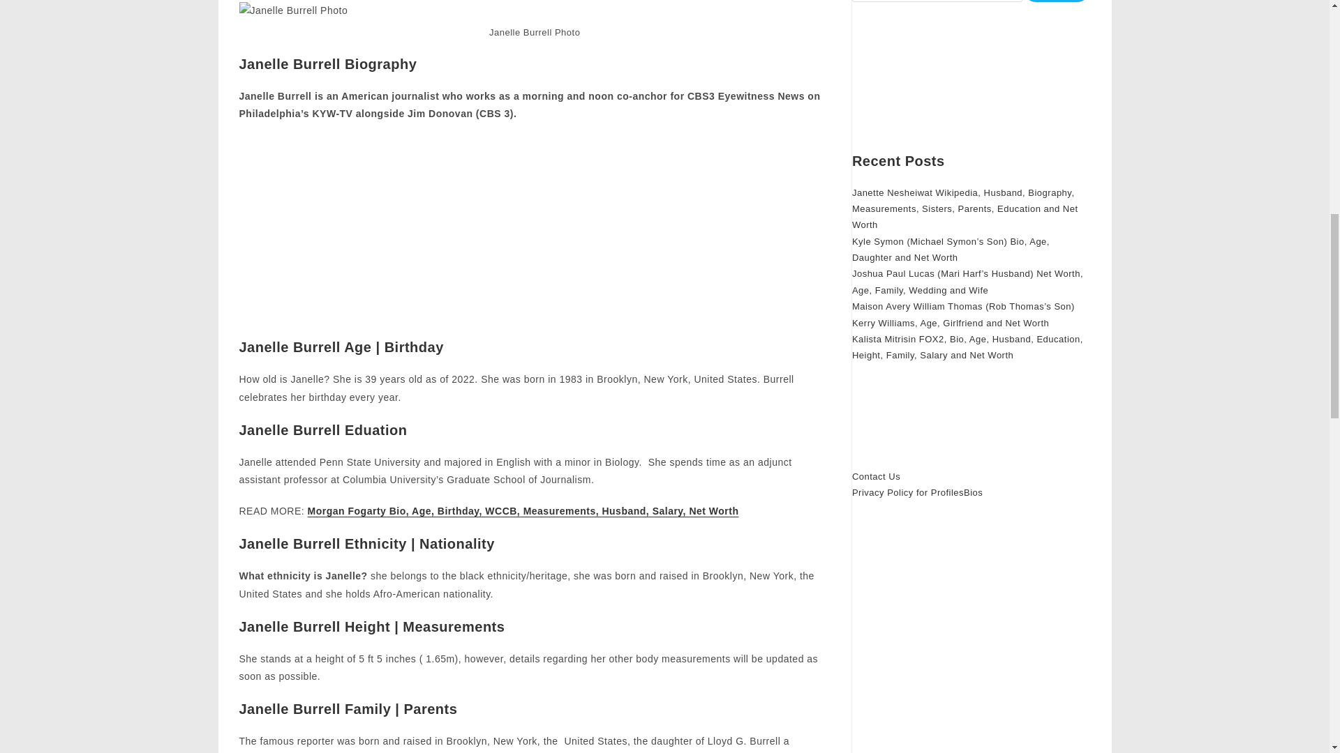  Describe the element at coordinates (1056, 1) in the screenshot. I see `SEARCH` at that location.